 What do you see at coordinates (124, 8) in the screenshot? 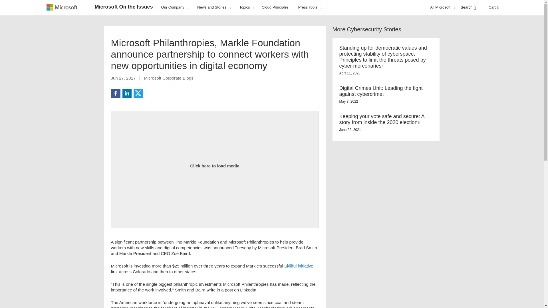
I see `Microsoft On the Issues` at bounding box center [124, 8].